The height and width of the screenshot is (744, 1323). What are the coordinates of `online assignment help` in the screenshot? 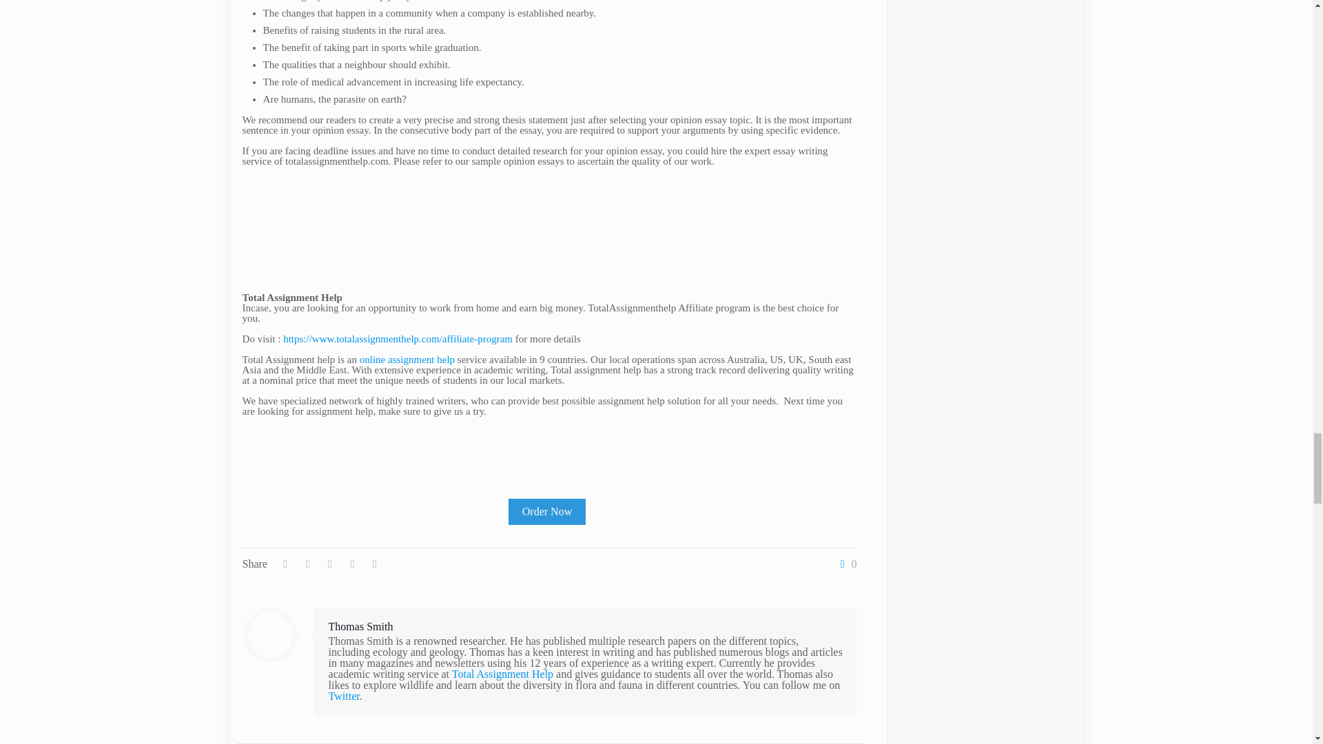 It's located at (407, 360).